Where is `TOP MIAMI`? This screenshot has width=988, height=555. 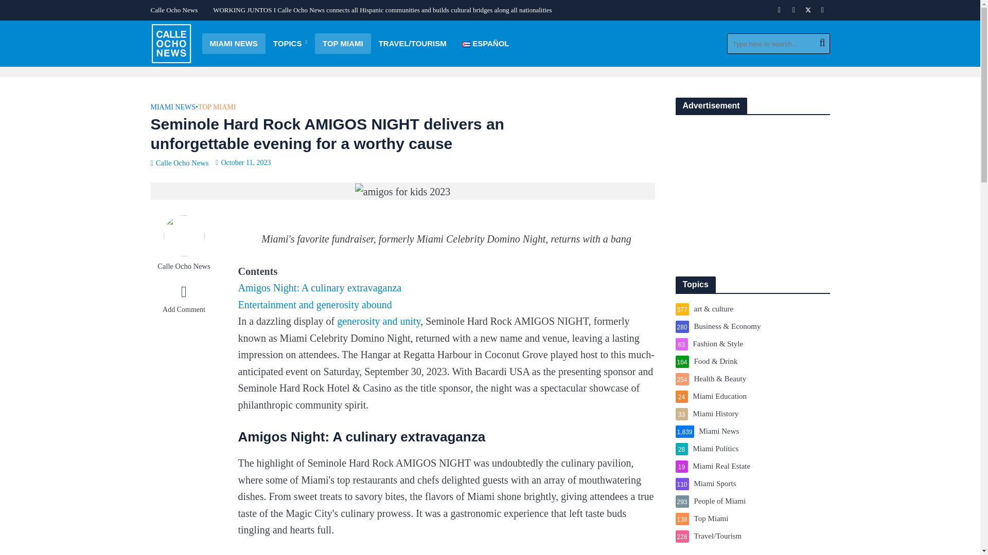
TOP MIAMI is located at coordinates (343, 43).